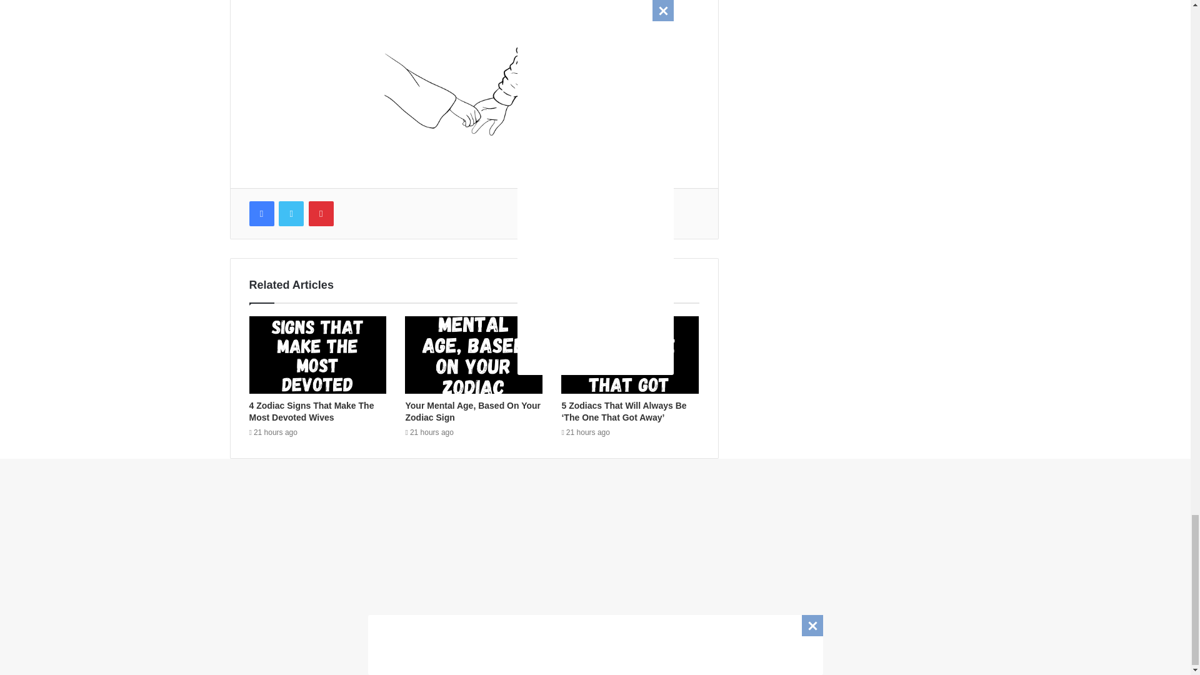 The width and height of the screenshot is (1200, 675). What do you see at coordinates (321, 213) in the screenshot?
I see `Pinterest` at bounding box center [321, 213].